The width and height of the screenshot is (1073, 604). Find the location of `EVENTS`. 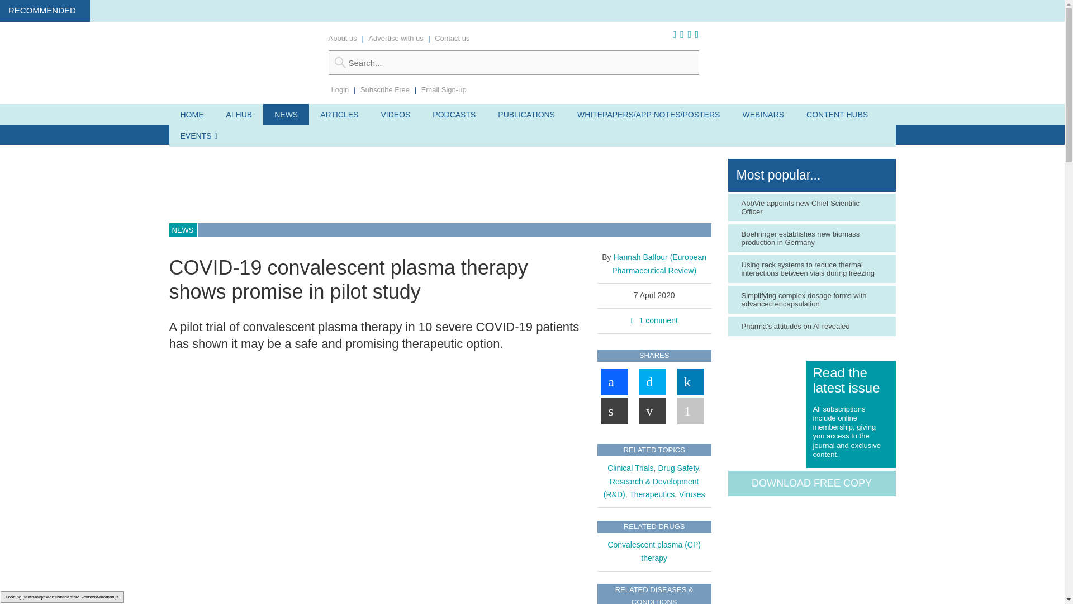

EVENTS is located at coordinates (195, 135).